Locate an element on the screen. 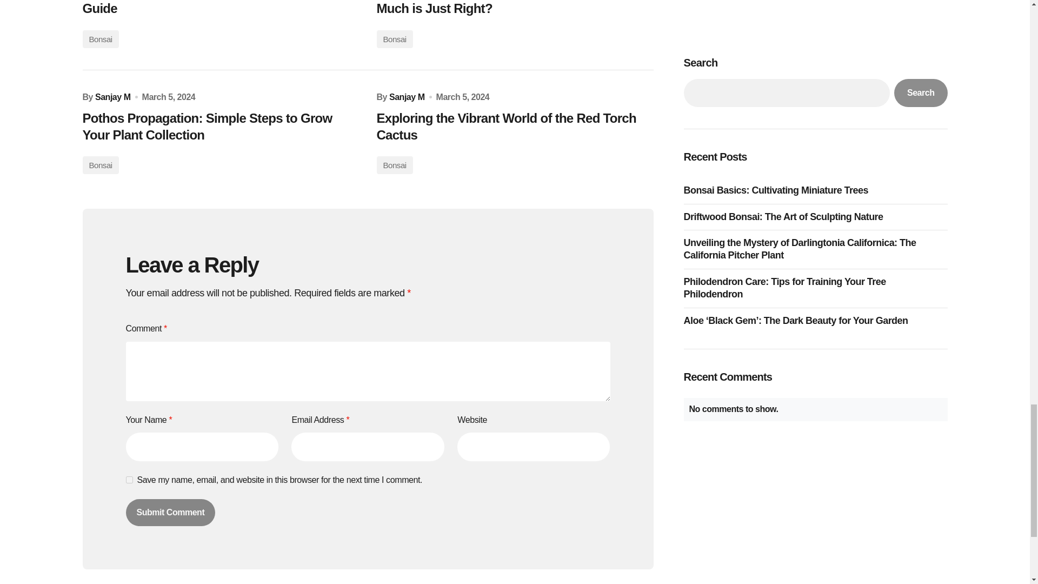  Bonsai is located at coordinates (394, 39).